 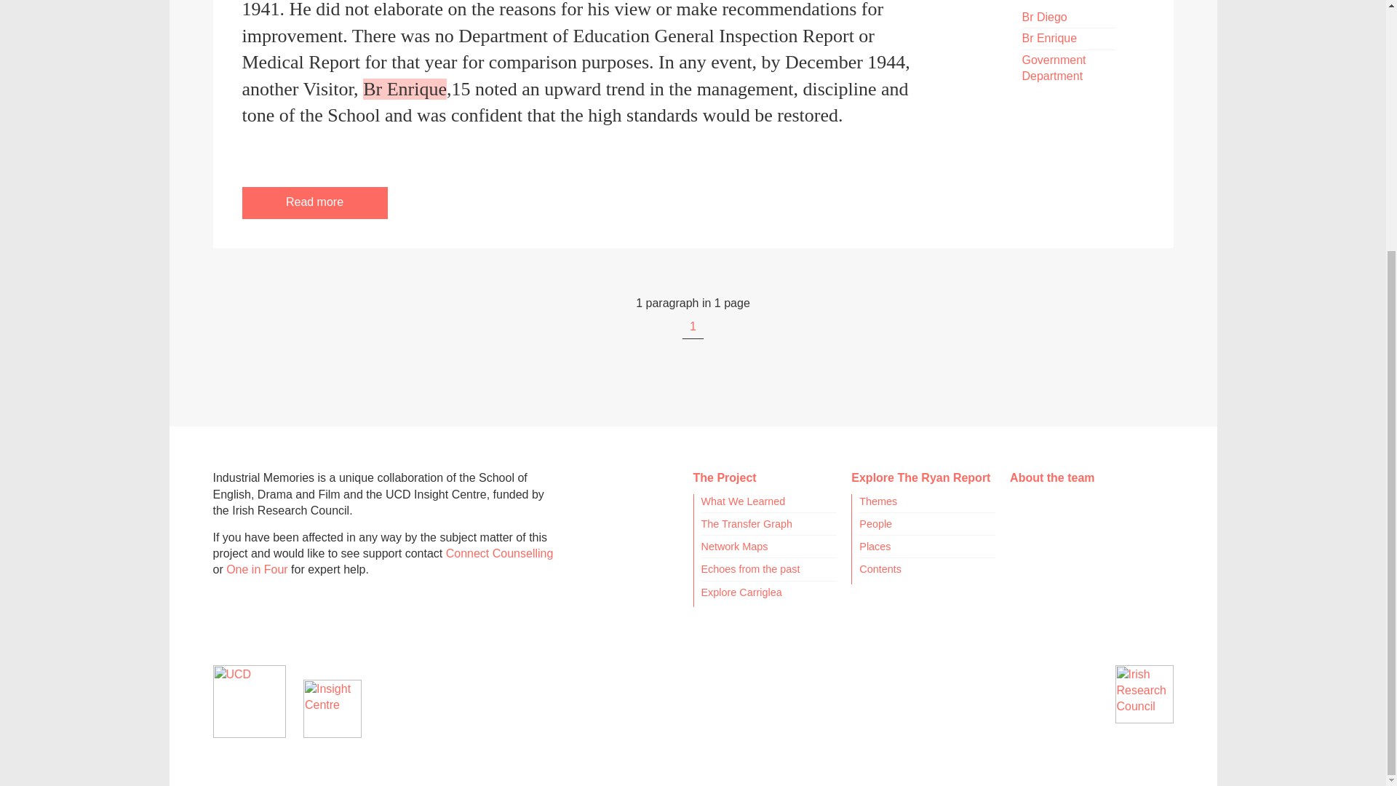 I want to click on Government Department, so click(x=1053, y=68).